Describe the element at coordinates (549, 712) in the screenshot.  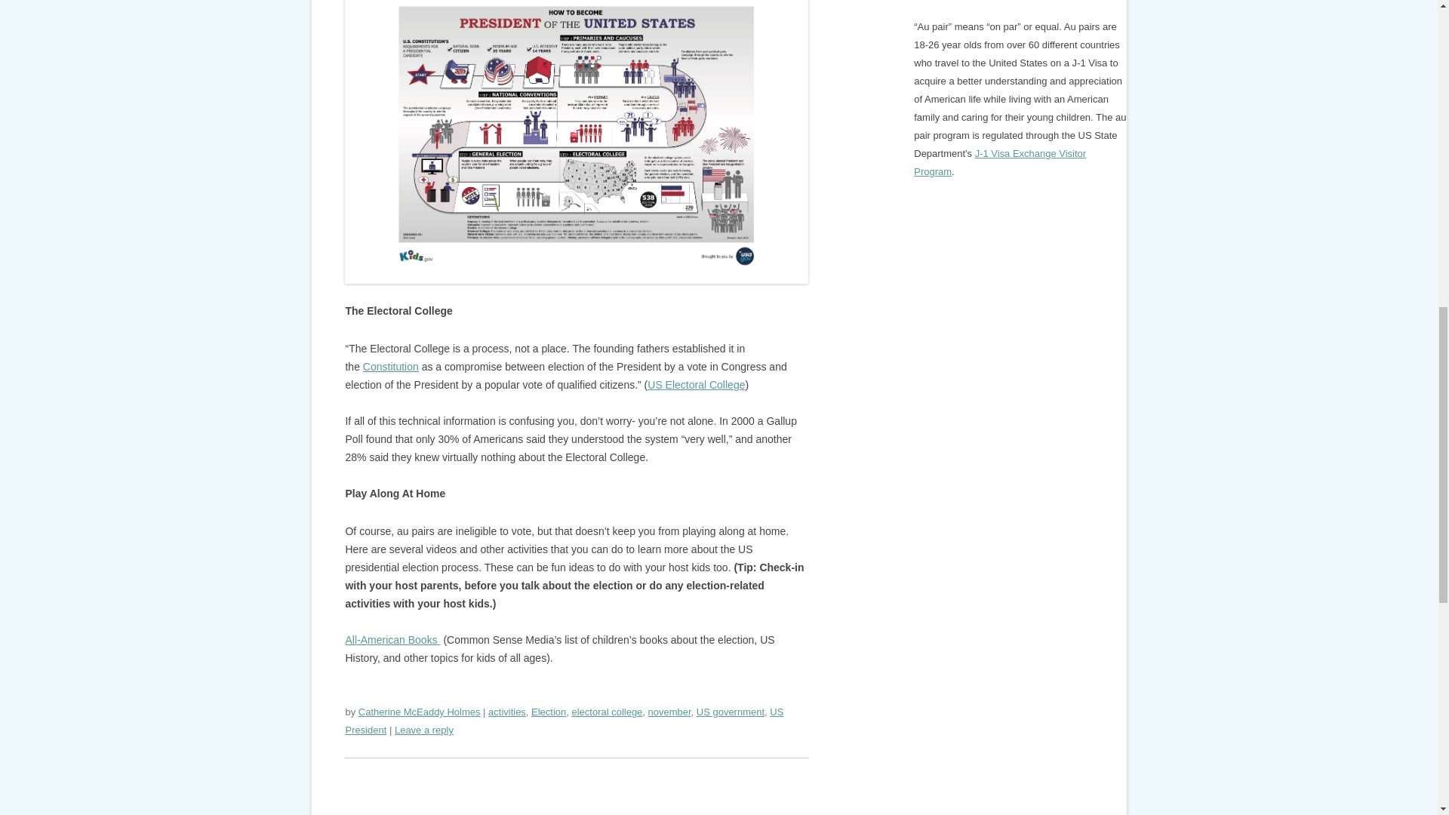
I see `Election` at that location.